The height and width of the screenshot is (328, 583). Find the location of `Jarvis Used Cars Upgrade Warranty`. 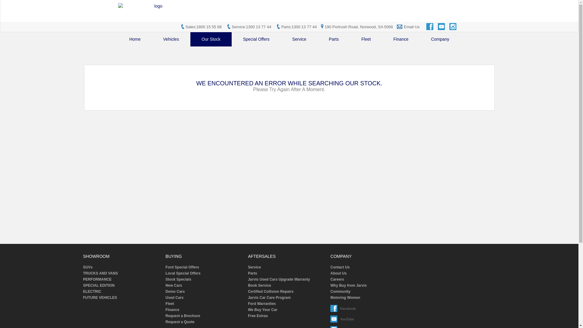

Jarvis Used Cars Upgrade Warranty is located at coordinates (287, 279).